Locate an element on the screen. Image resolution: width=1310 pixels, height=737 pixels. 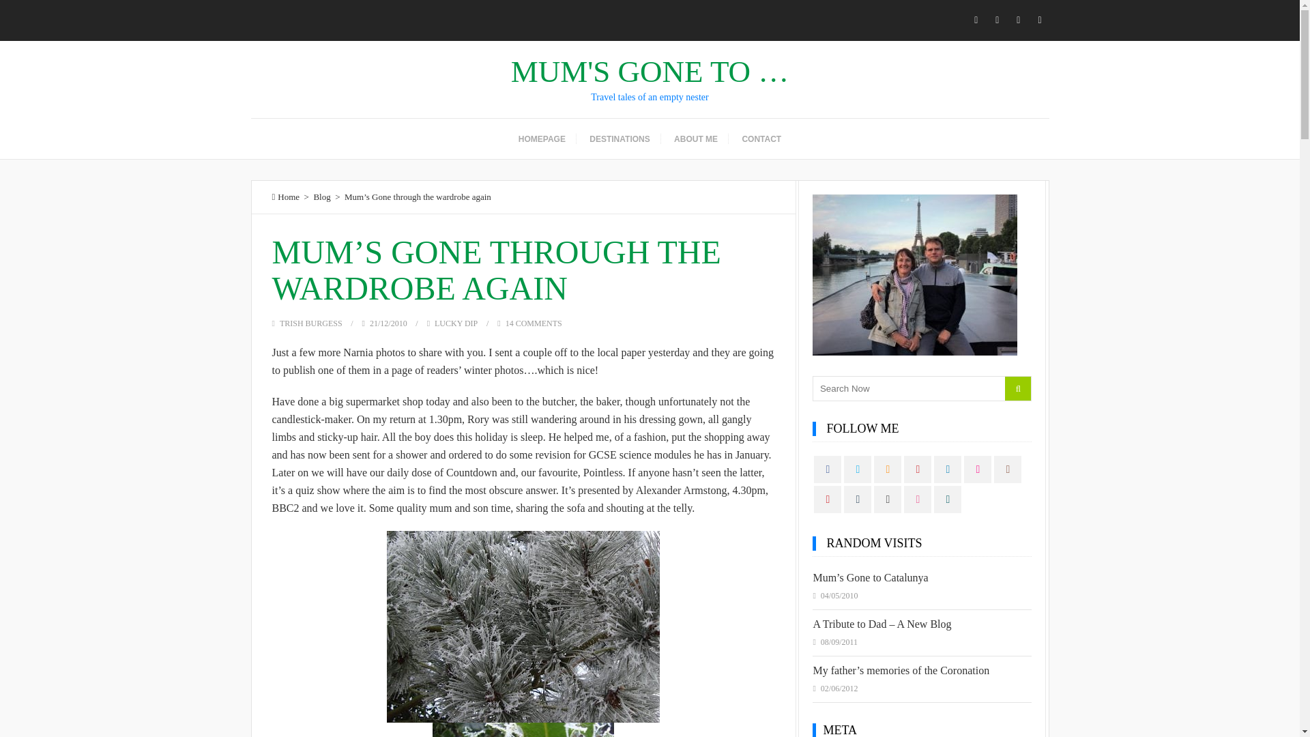
DESTINATIONS is located at coordinates (620, 139).